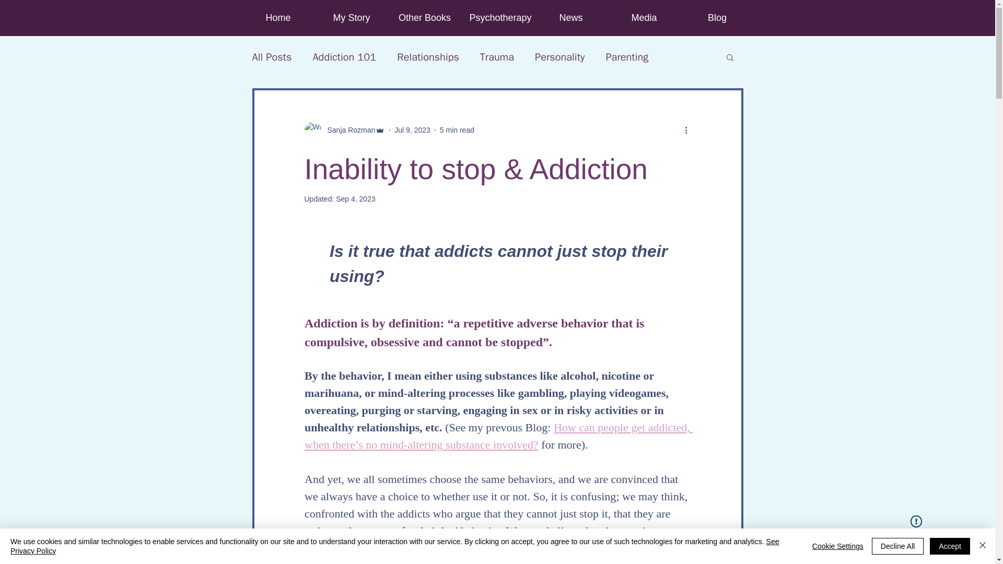 The width and height of the screenshot is (1003, 564). Describe the element at coordinates (412, 129) in the screenshot. I see `Jul 9, 2023` at that location.